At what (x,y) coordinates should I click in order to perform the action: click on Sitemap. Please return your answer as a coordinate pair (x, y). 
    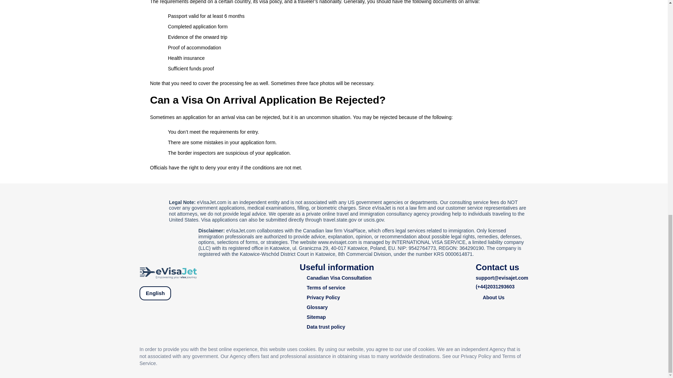
    Looking at the image, I should click on (336, 317).